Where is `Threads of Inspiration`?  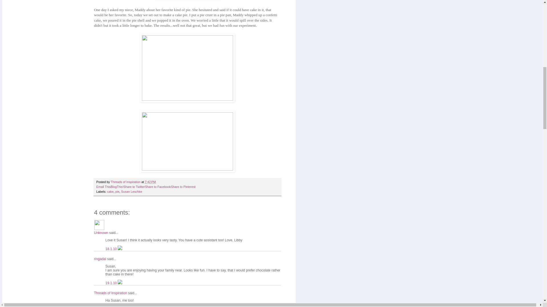
Threads of Inspiration is located at coordinates (126, 182).